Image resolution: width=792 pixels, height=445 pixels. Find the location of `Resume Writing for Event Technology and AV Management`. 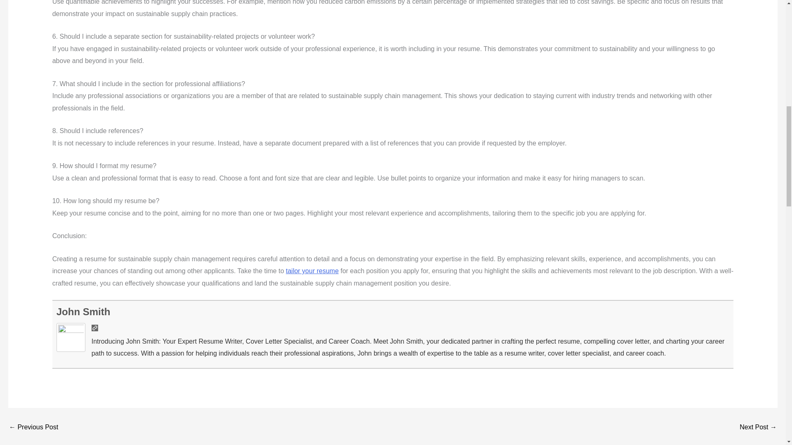

Resume Writing for Event Technology and AV Management is located at coordinates (758, 427).